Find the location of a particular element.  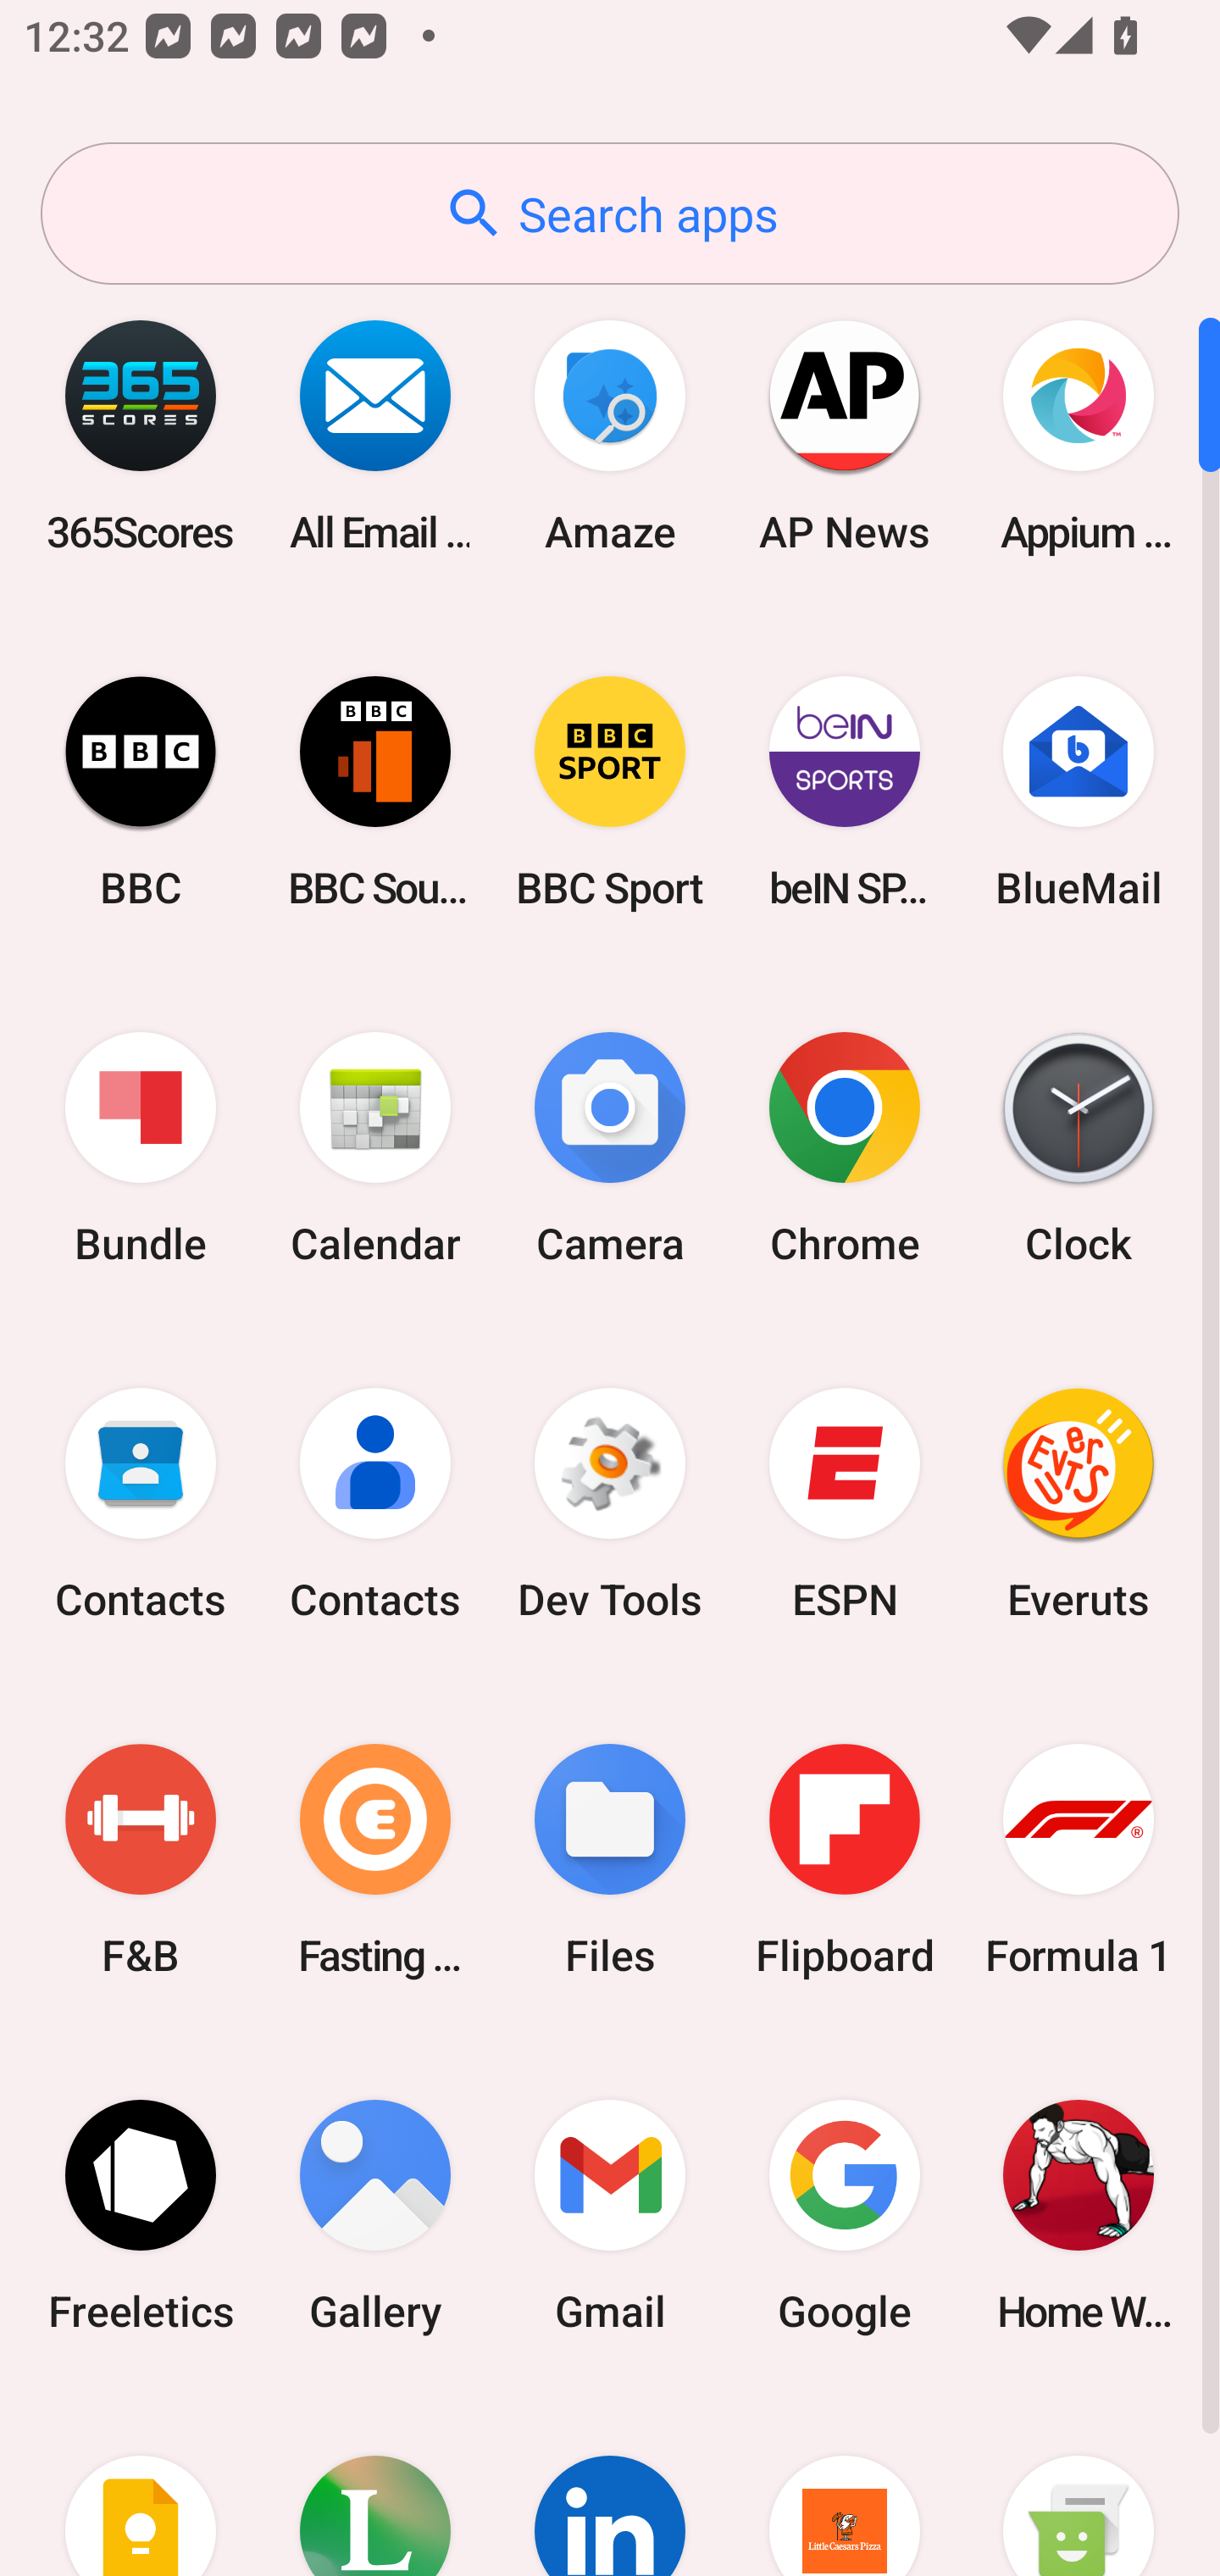

LinkedIn is located at coordinates (610, 2484).